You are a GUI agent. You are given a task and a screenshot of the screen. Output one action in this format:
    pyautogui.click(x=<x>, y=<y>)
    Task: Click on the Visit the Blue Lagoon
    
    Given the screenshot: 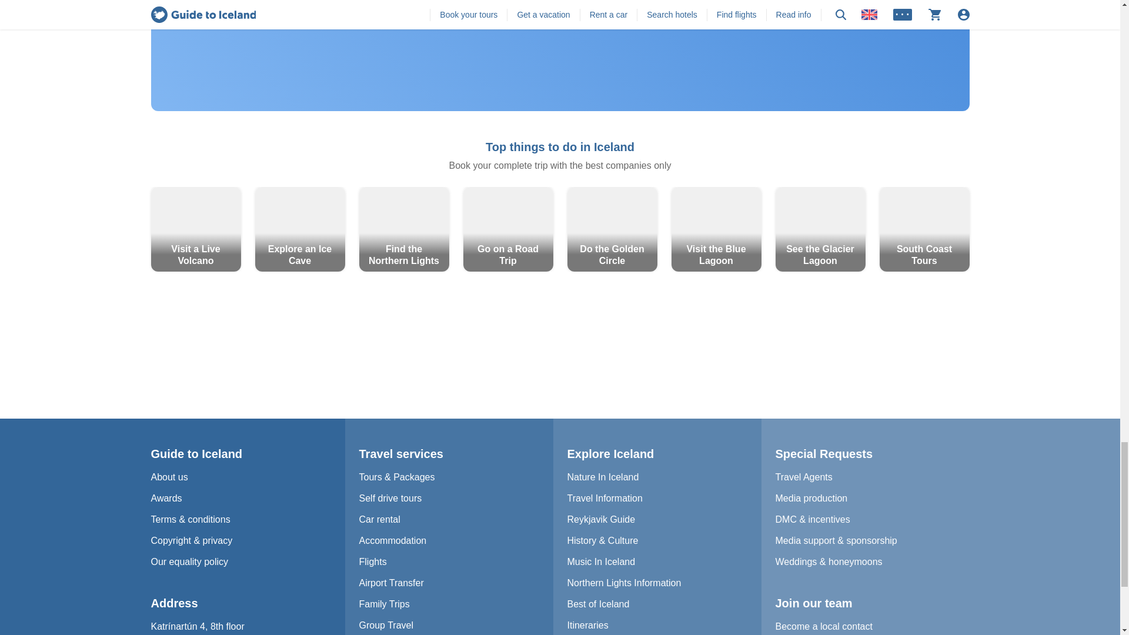 What is the action you would take?
    pyautogui.click(x=716, y=229)
    